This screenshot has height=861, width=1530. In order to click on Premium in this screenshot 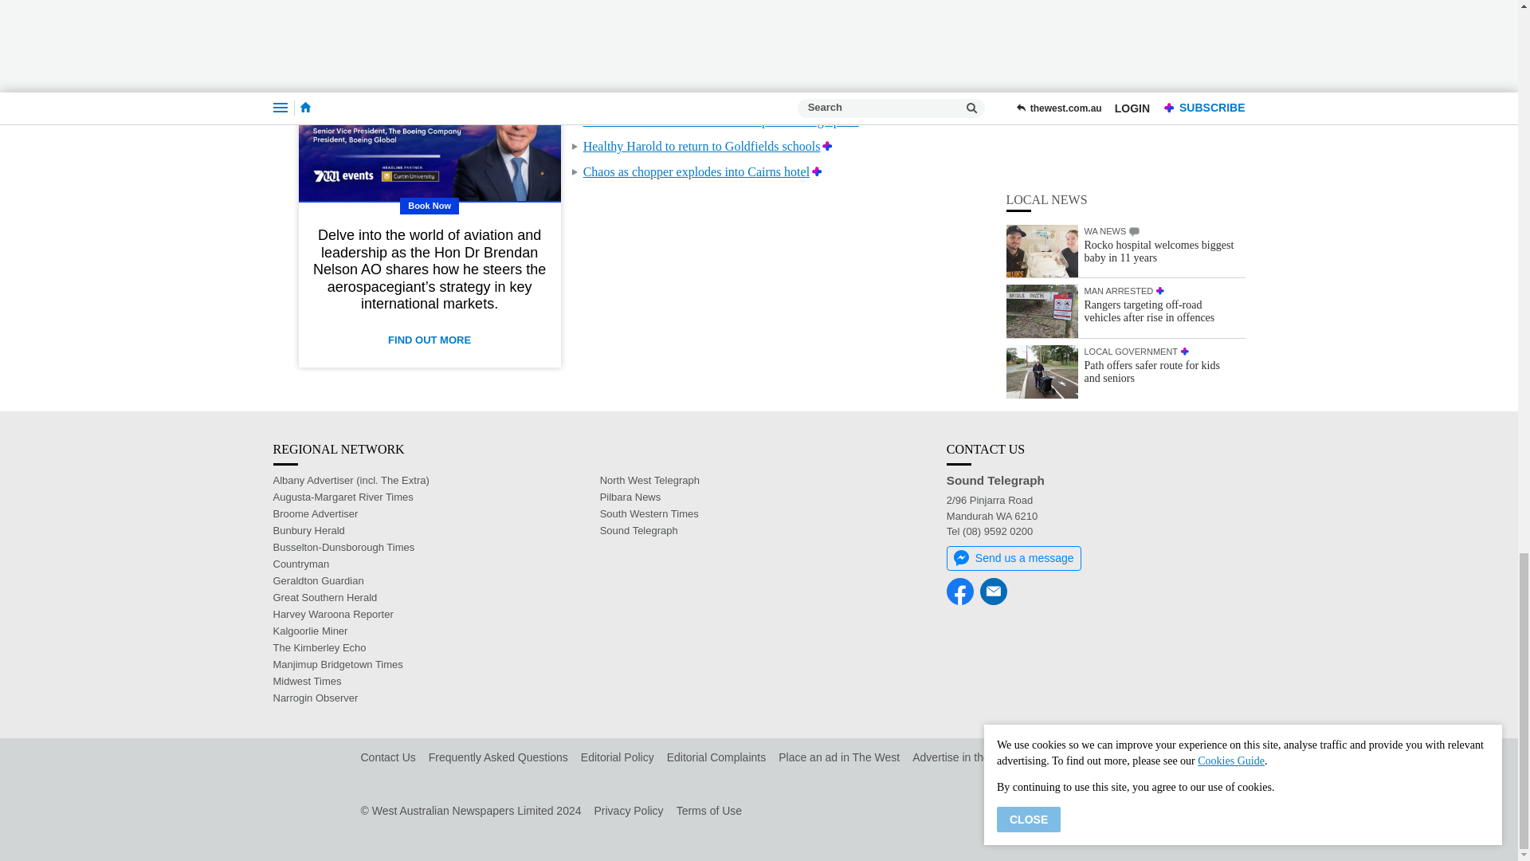, I will do `click(818, 171)`.